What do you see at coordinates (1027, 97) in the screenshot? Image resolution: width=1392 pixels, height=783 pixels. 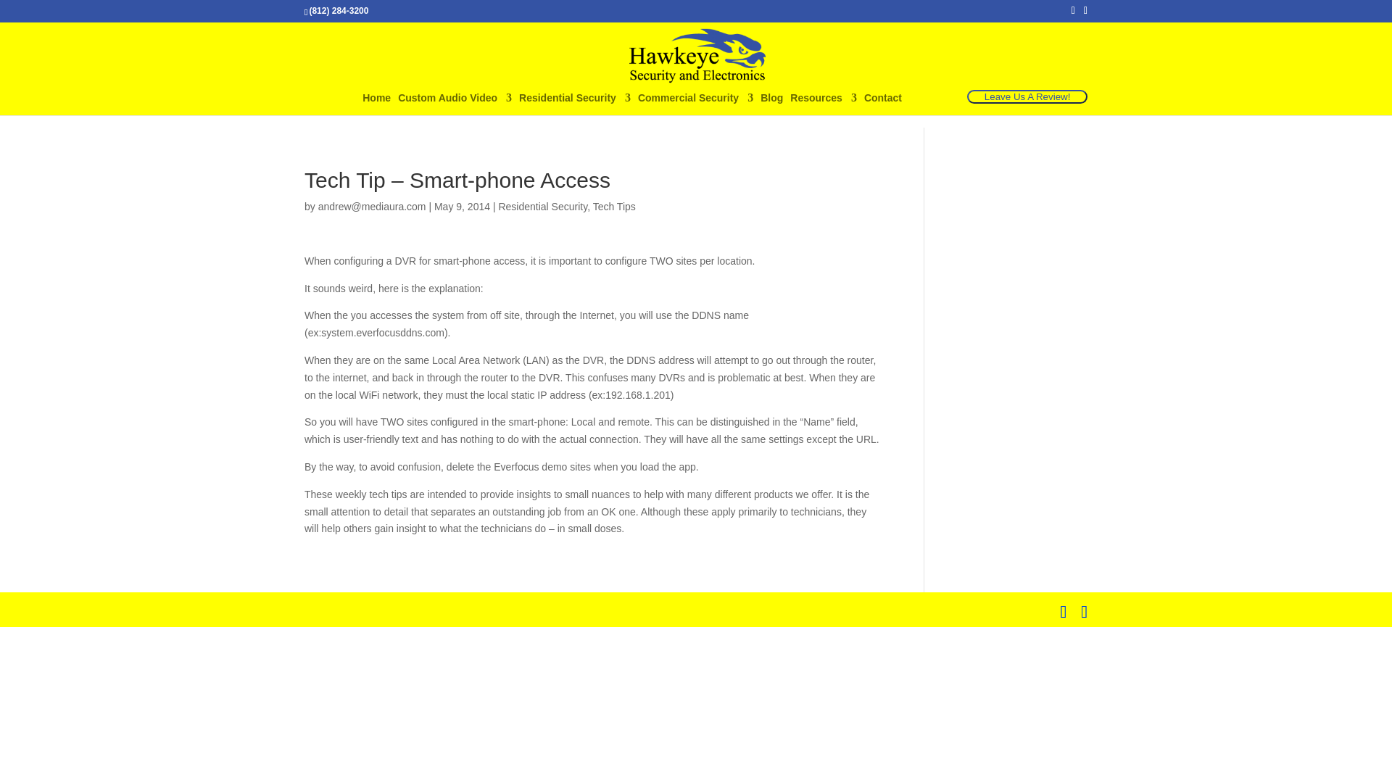 I see `Leave Us A Review!` at bounding box center [1027, 97].